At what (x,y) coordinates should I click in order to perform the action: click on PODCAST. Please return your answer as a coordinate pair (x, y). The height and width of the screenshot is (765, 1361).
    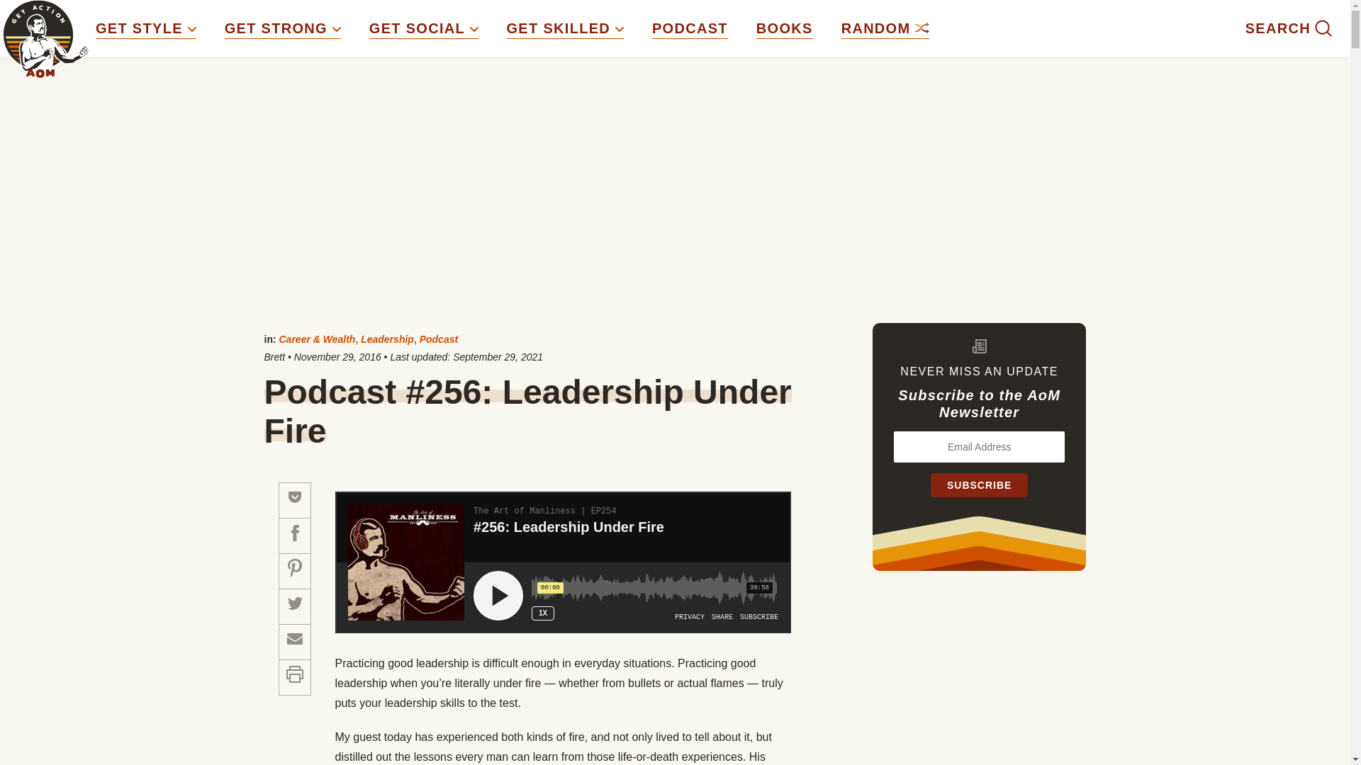
    Looking at the image, I should click on (690, 28).